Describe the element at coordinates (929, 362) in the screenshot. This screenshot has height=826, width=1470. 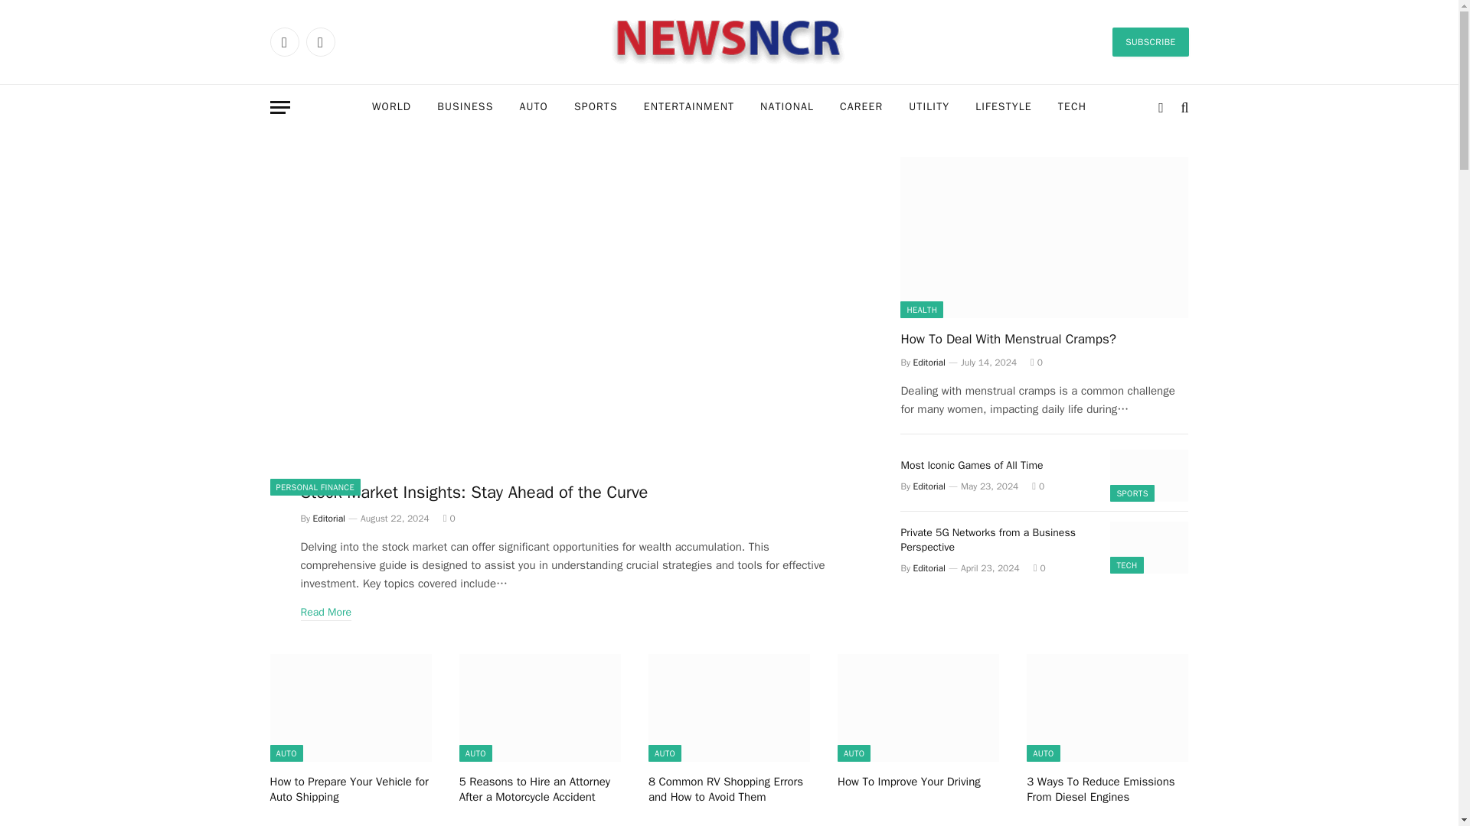
I see `Posts by Editorial` at that location.